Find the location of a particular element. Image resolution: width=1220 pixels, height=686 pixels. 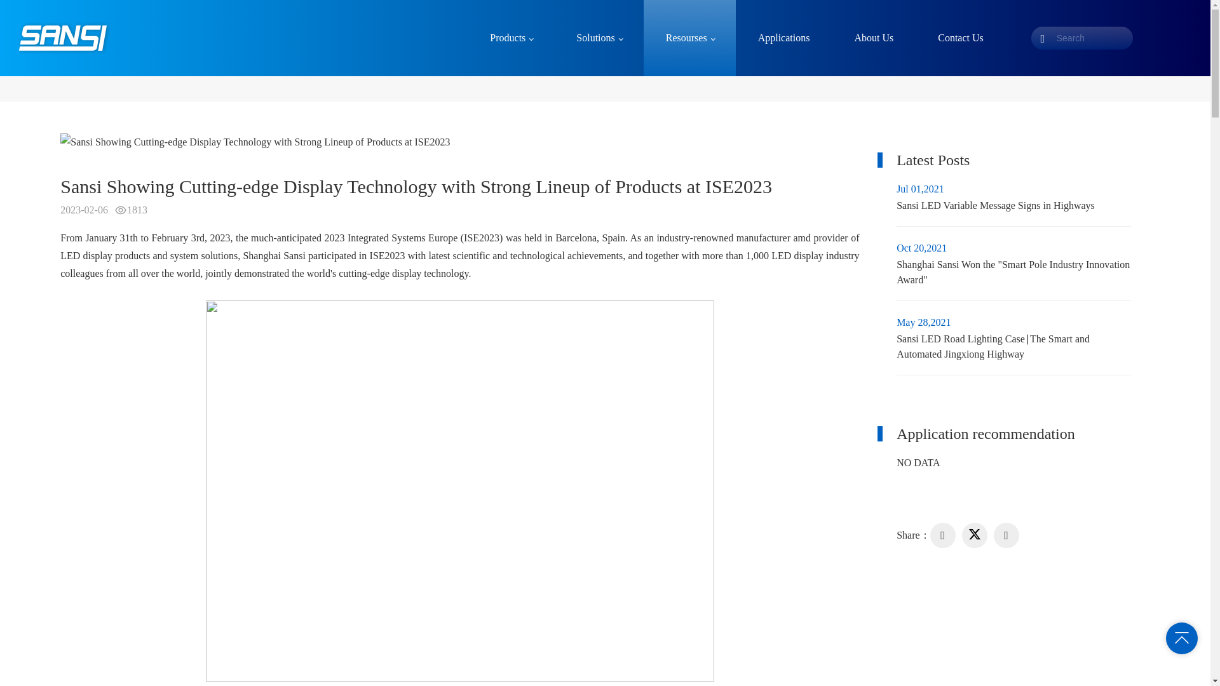

Resourses is located at coordinates (689, 38).